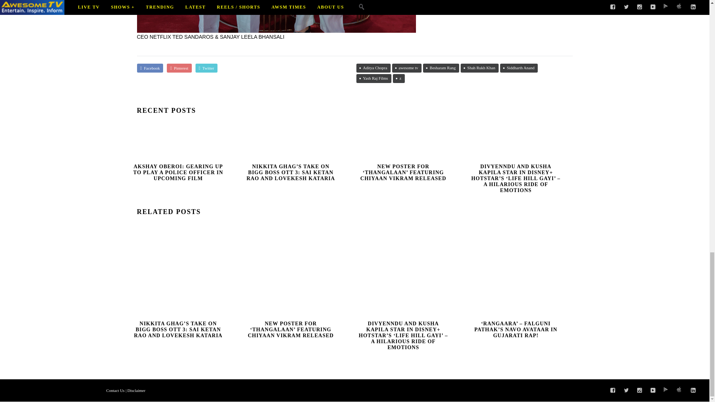  I want to click on Twitter, so click(626, 390).